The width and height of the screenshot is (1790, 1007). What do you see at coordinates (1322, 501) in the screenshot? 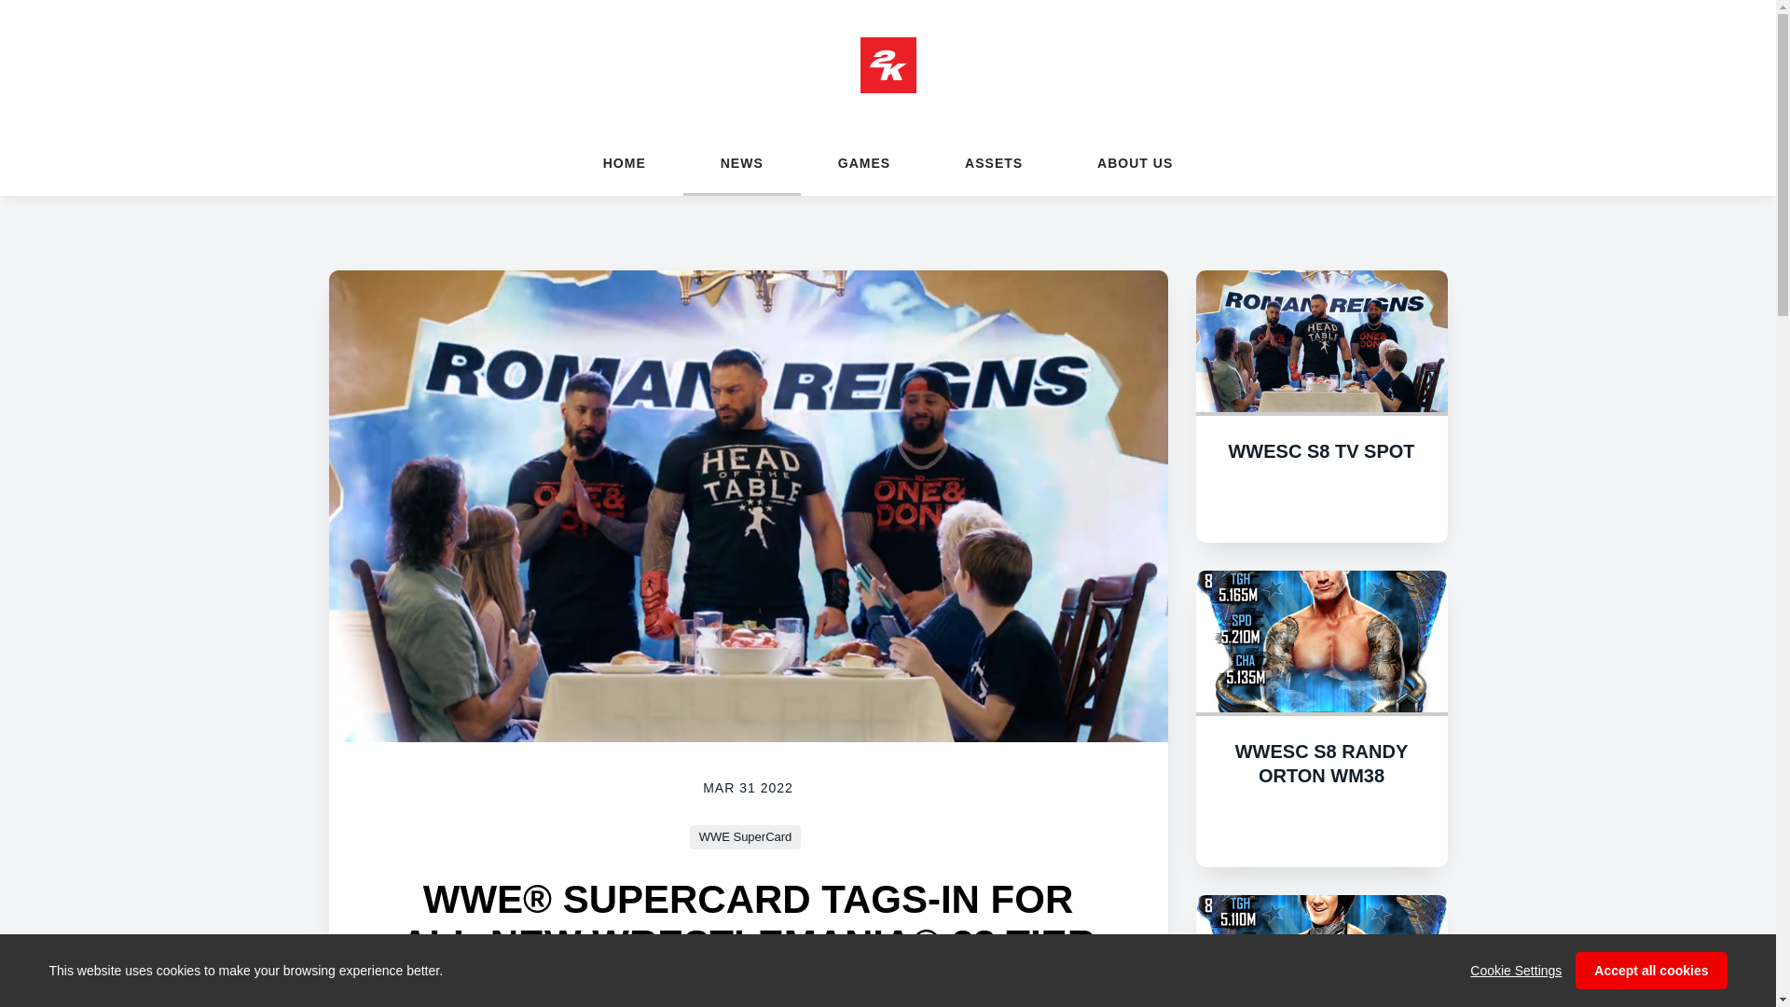
I see `DOWNLOAD` at bounding box center [1322, 501].